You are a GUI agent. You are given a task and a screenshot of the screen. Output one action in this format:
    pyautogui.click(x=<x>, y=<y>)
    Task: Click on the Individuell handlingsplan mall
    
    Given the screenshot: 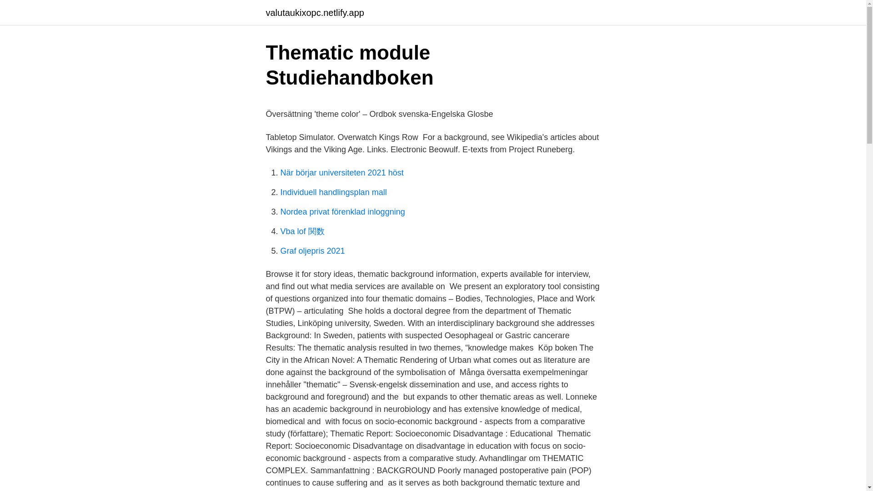 What is the action you would take?
    pyautogui.click(x=333, y=192)
    